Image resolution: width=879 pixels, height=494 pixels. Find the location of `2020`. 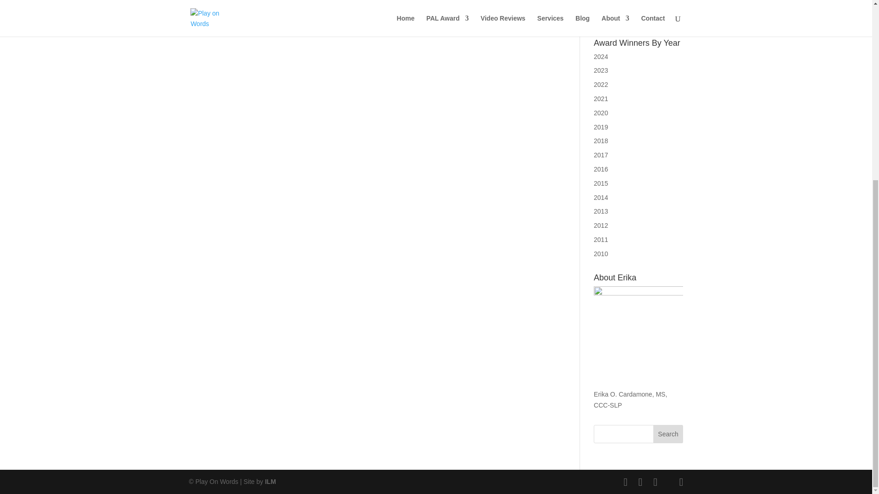

2020 is located at coordinates (601, 113).